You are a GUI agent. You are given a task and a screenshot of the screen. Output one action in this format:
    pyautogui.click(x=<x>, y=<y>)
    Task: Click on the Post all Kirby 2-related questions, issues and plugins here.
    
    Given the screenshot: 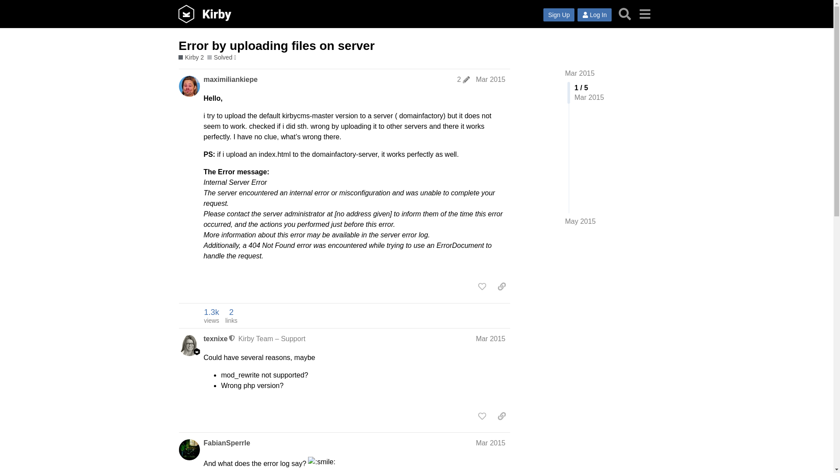 What is the action you would take?
    pyautogui.click(x=191, y=58)
    